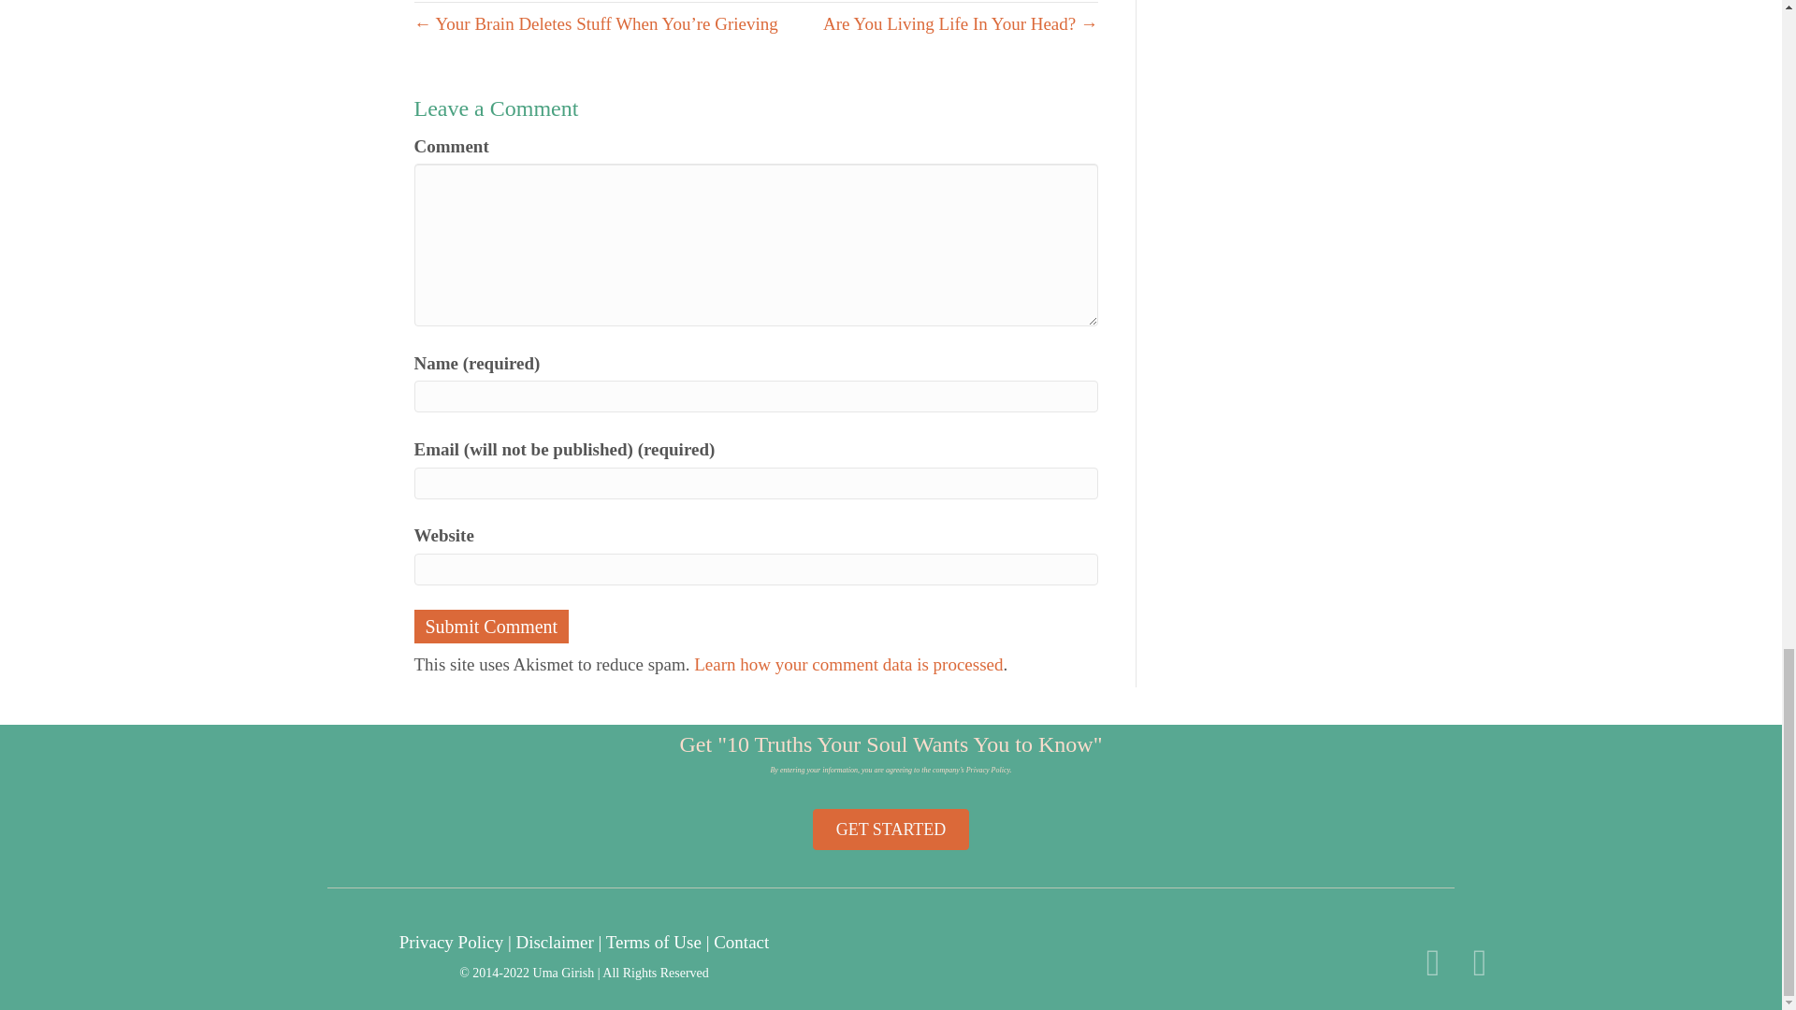  What do you see at coordinates (490, 627) in the screenshot?
I see `Submit Comment` at bounding box center [490, 627].